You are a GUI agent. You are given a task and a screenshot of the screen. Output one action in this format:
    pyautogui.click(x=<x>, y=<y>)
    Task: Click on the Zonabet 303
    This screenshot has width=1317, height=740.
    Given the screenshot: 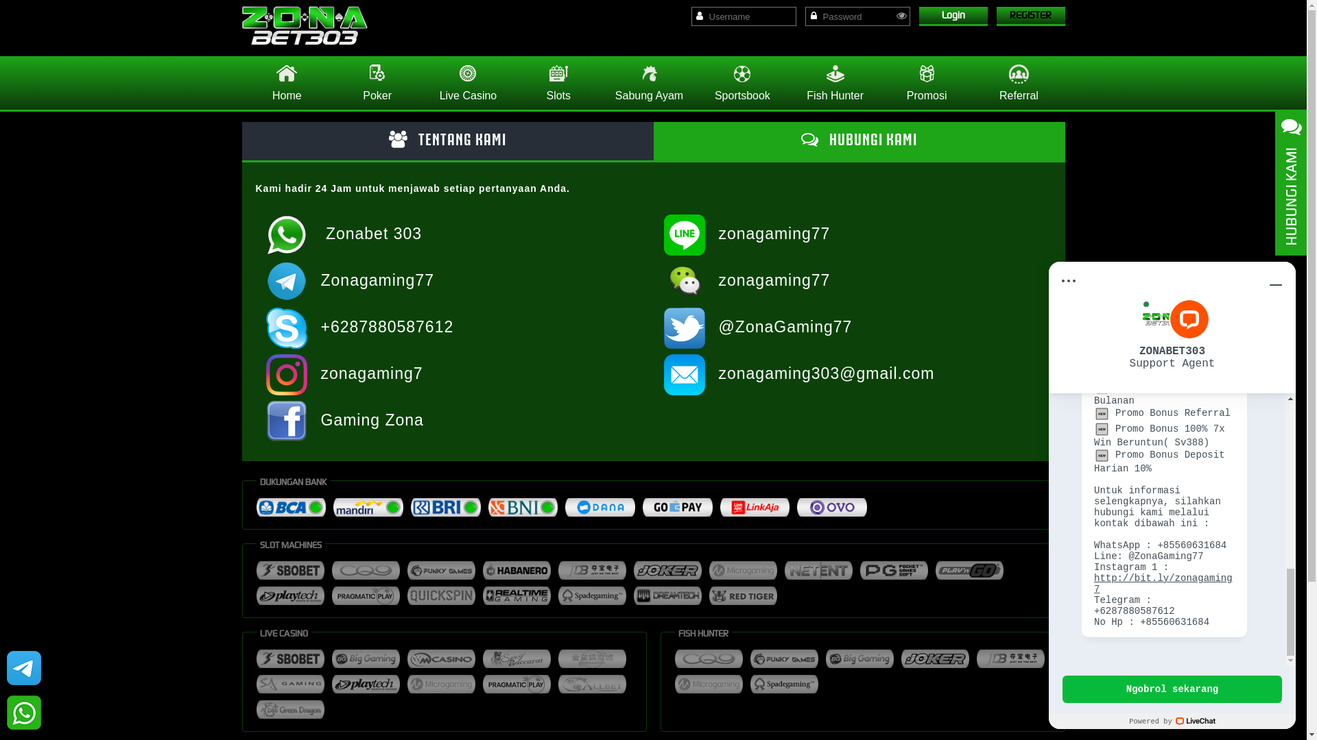 What is the action you would take?
    pyautogui.click(x=374, y=234)
    